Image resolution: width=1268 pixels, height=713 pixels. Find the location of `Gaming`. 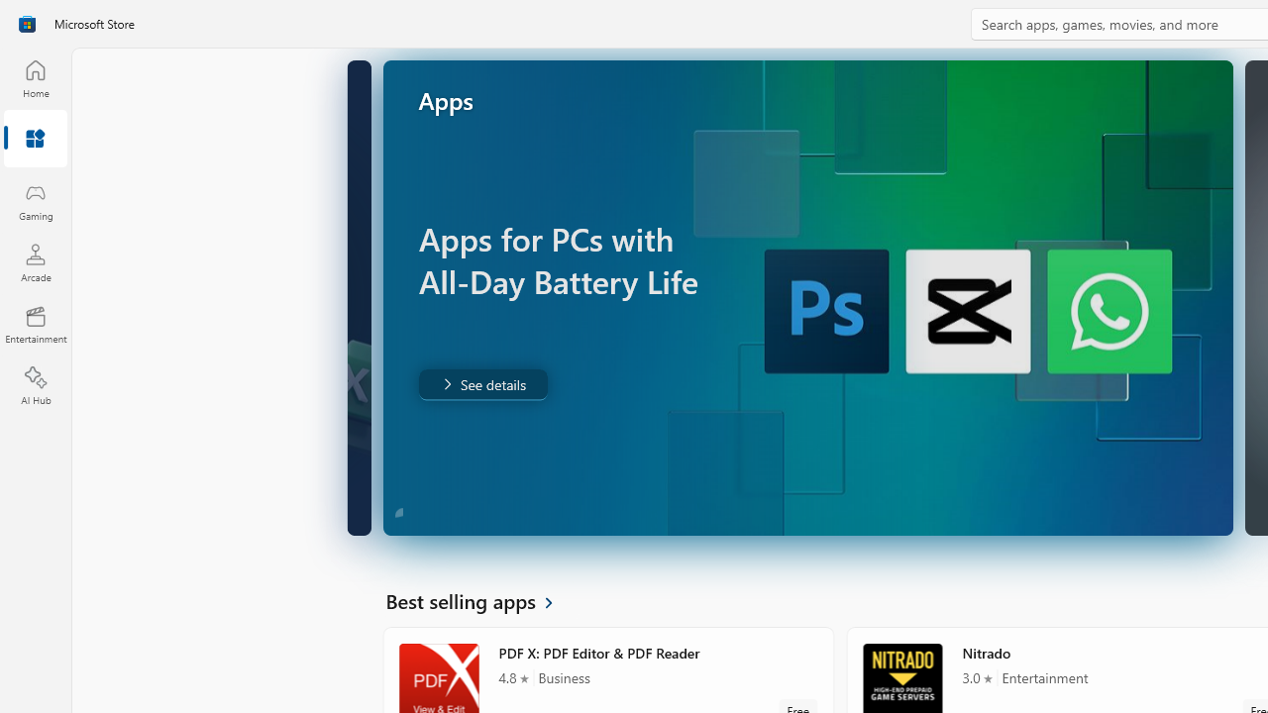

Gaming is located at coordinates (36, 201).